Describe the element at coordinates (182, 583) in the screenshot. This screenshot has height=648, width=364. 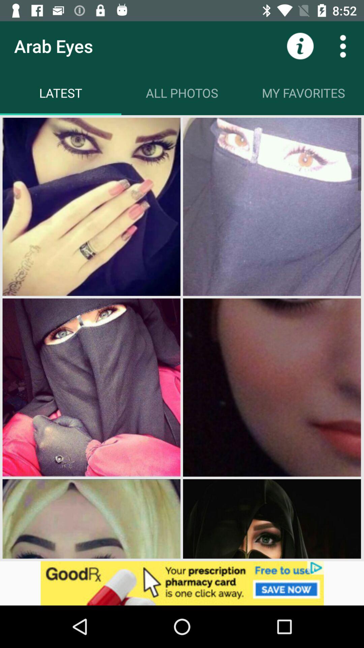
I see `advertising pop up banner` at that location.